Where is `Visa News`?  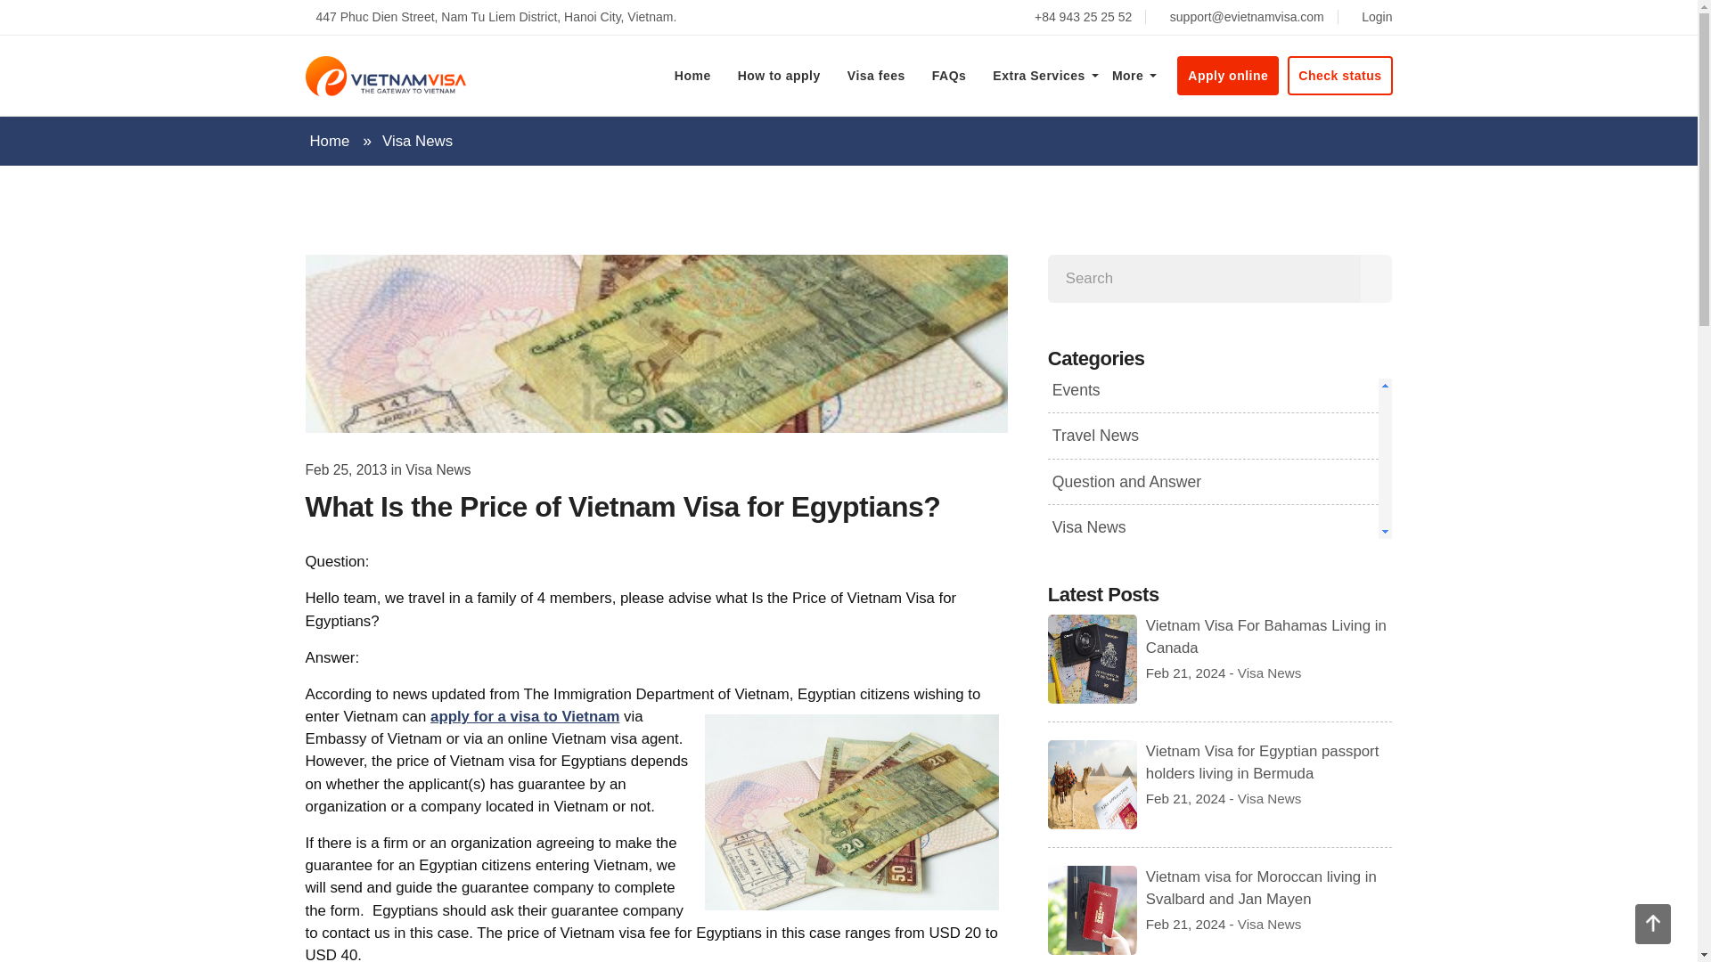 Visa News is located at coordinates (417, 141).